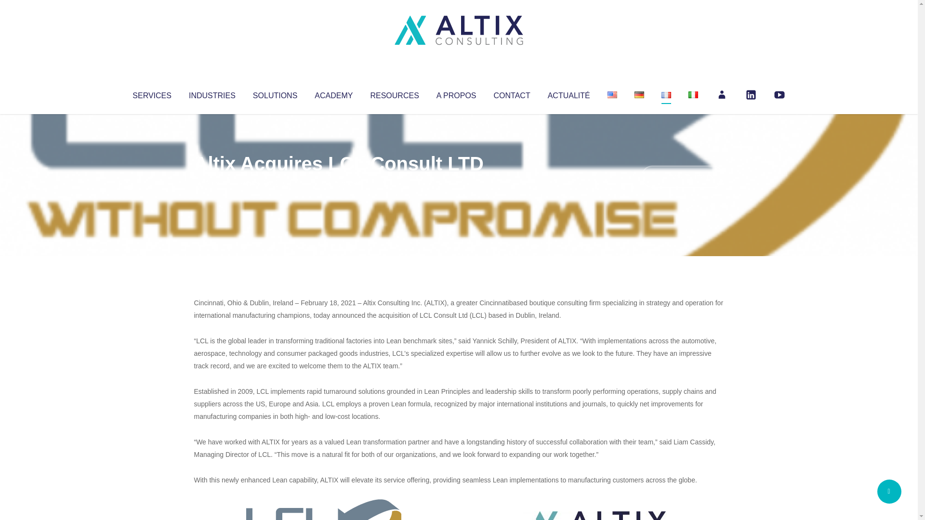  What do you see at coordinates (456, 93) in the screenshot?
I see `A PROPOS` at bounding box center [456, 93].